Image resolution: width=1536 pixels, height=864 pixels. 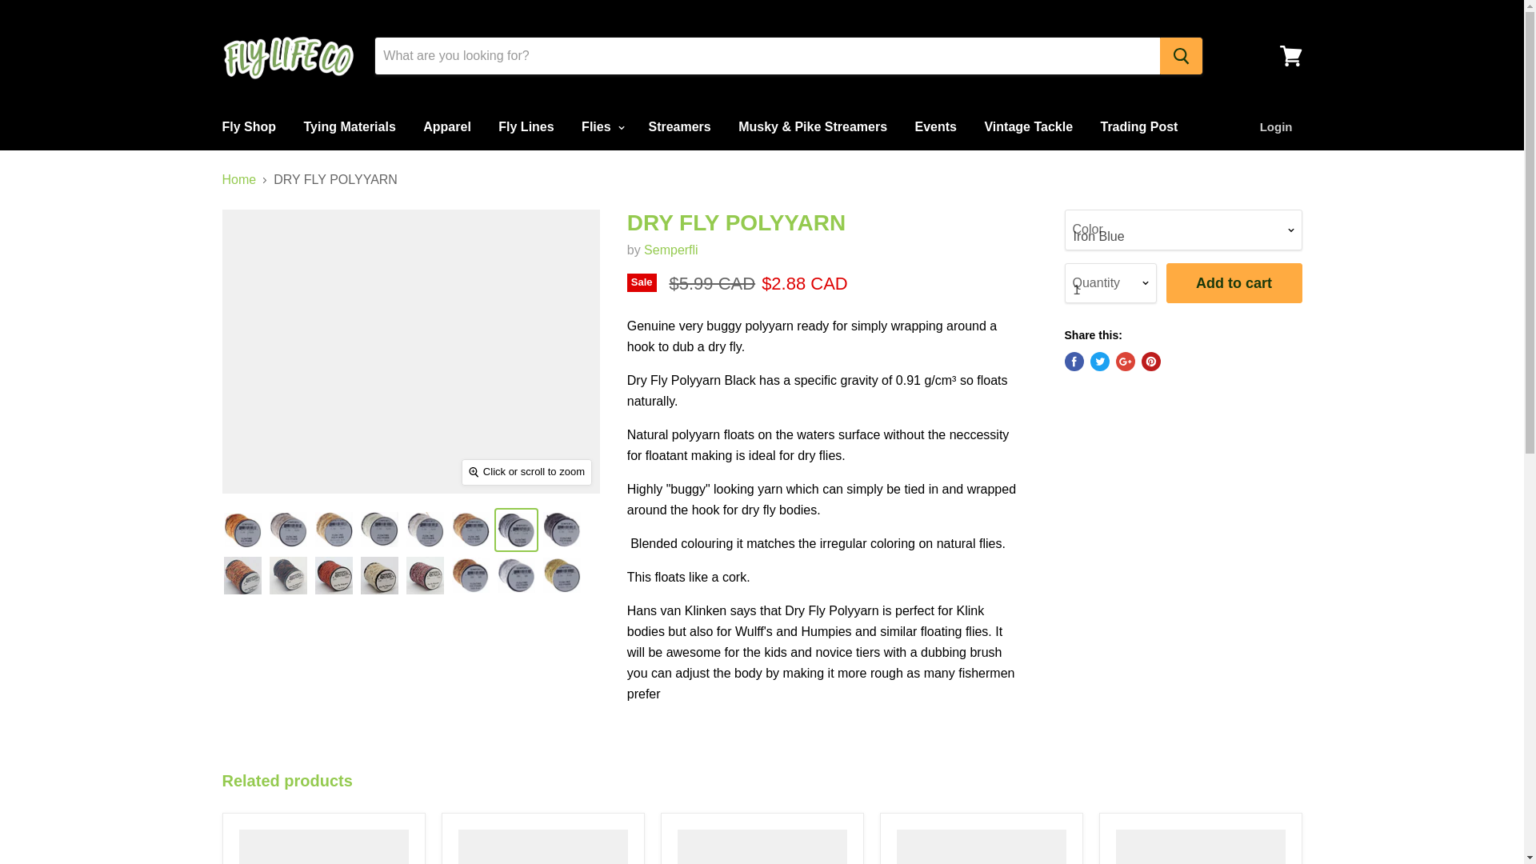 I want to click on Events, so click(x=936, y=127).